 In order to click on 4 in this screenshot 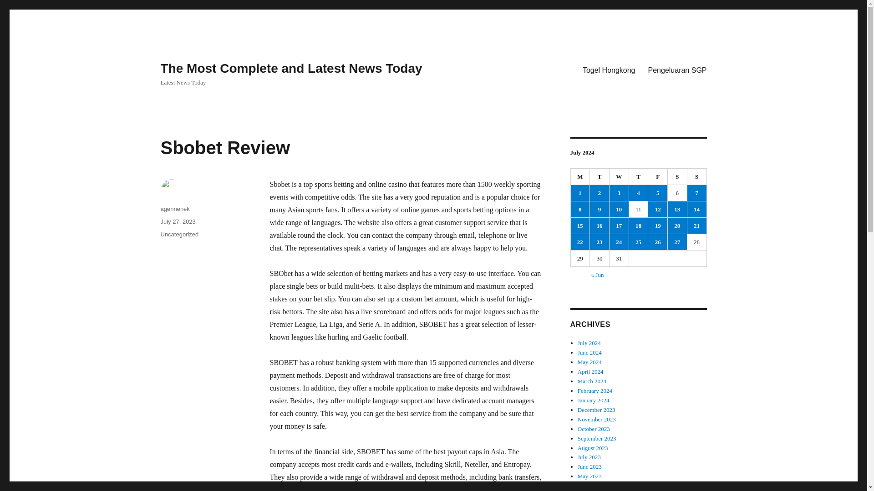, I will do `click(639, 193)`.